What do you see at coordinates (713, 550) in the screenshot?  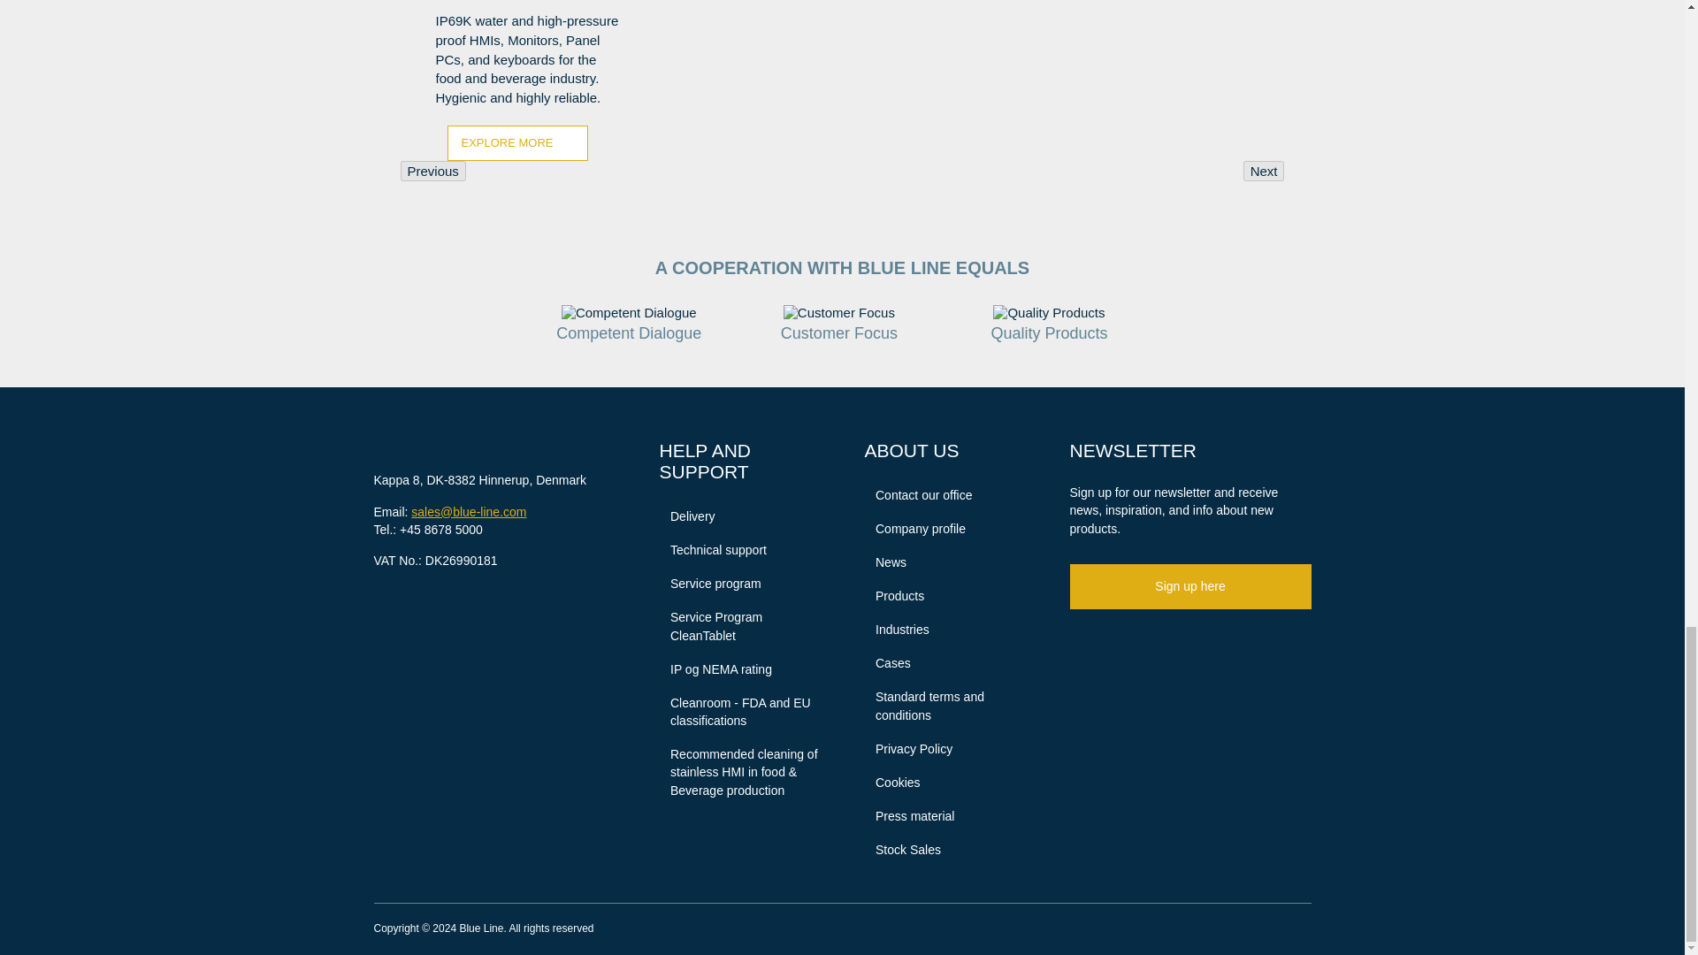 I see `Technical support` at bounding box center [713, 550].